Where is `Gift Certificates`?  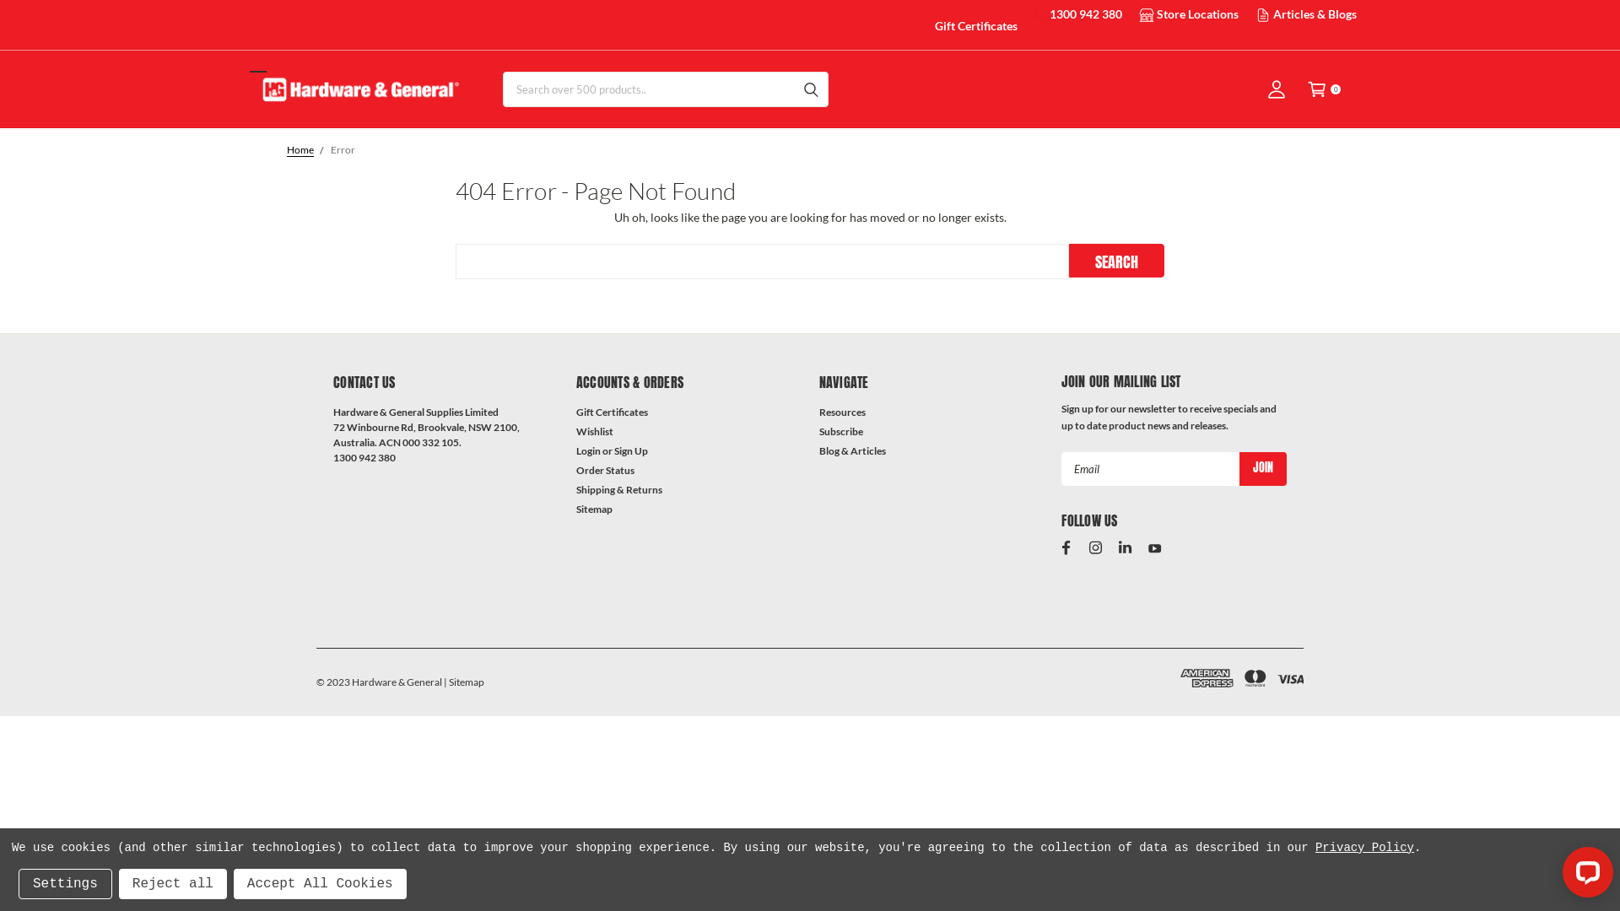
Gift Certificates is located at coordinates (976, 25).